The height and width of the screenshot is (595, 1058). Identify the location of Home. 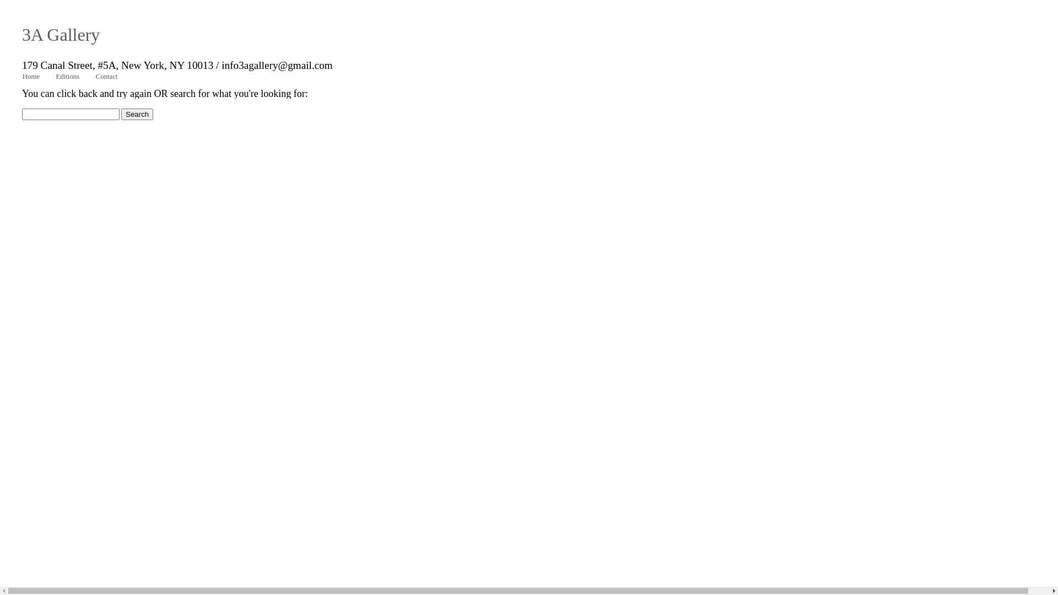
(31, 77).